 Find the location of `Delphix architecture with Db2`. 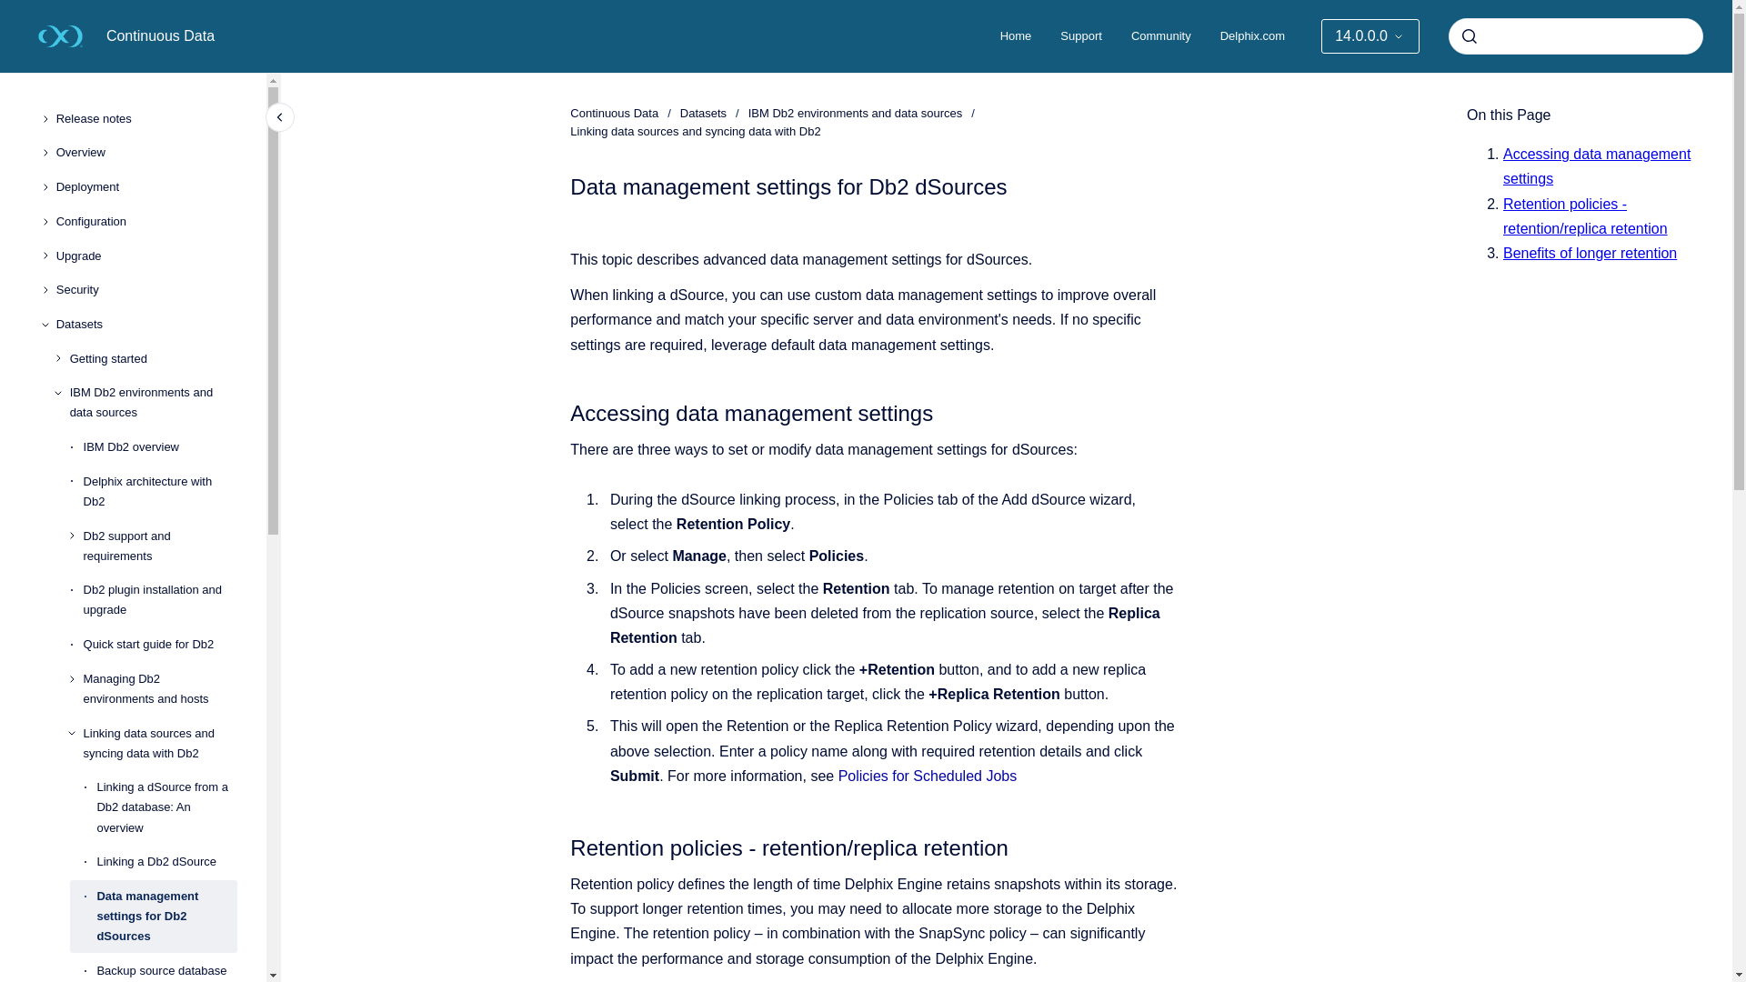

Delphix architecture with Db2 is located at coordinates (160, 491).